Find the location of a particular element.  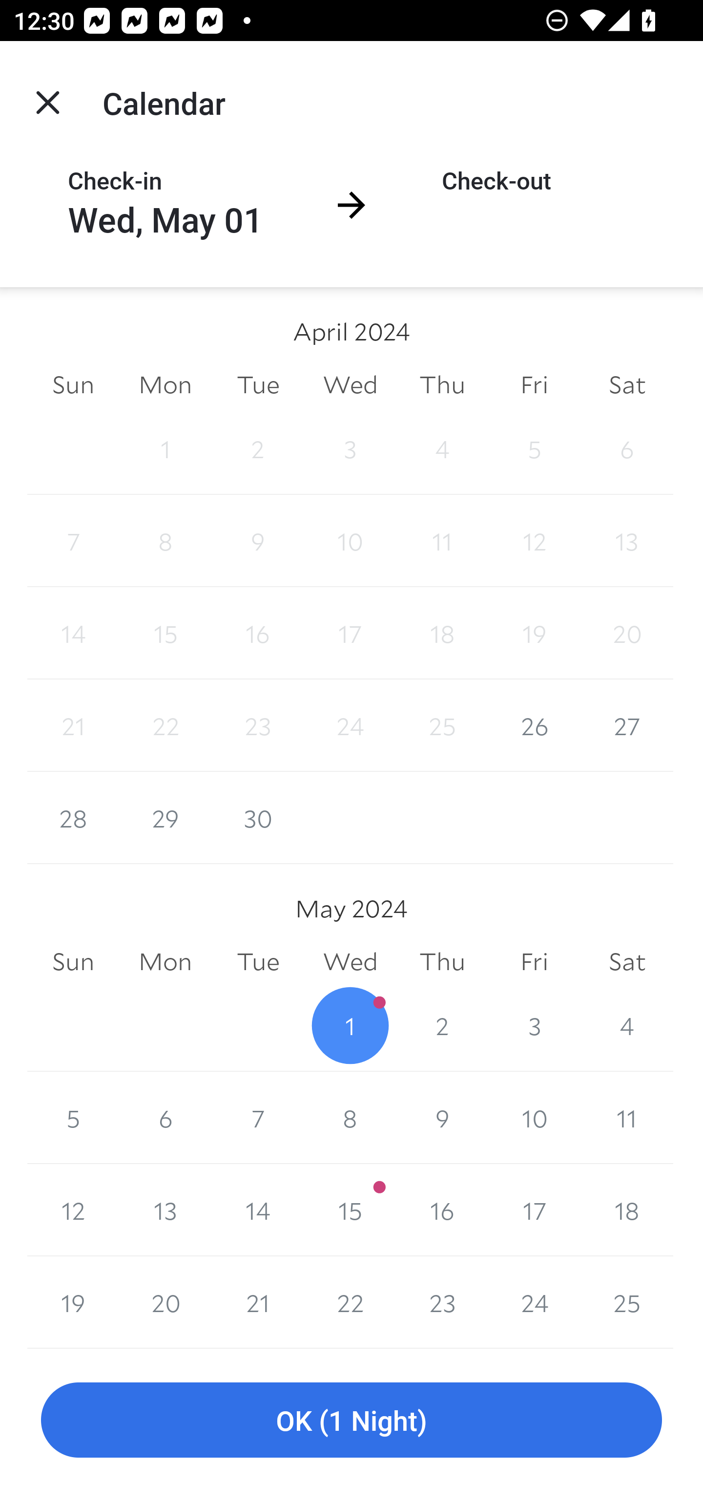

Mon is located at coordinates (165, 962).